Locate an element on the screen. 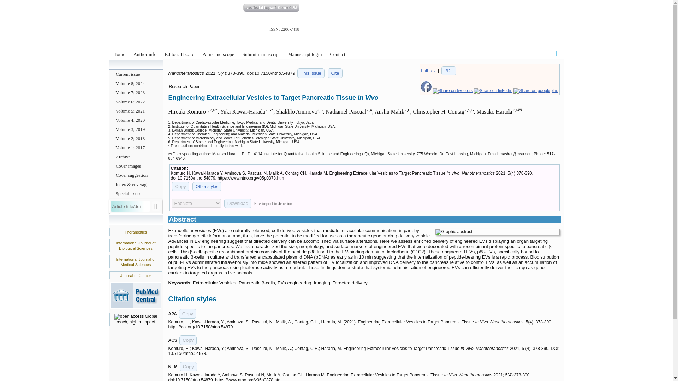  Manuscript login is located at coordinates (304, 54).